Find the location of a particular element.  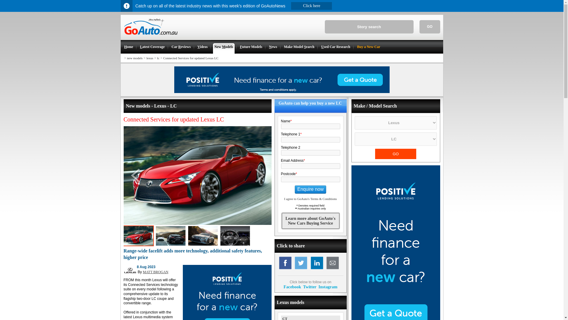

new models is located at coordinates (134, 58).